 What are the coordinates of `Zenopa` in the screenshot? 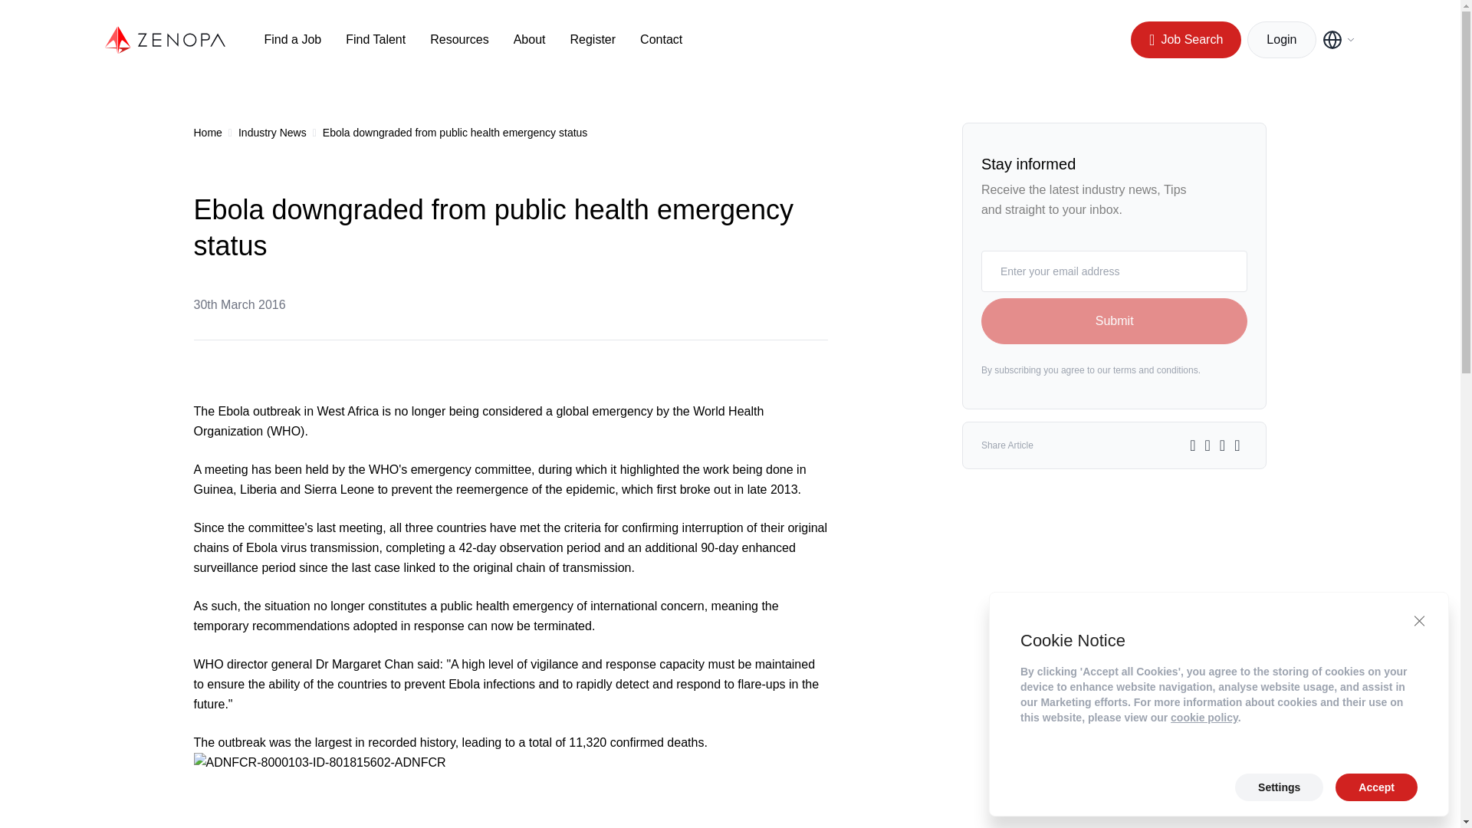 It's located at (166, 40).